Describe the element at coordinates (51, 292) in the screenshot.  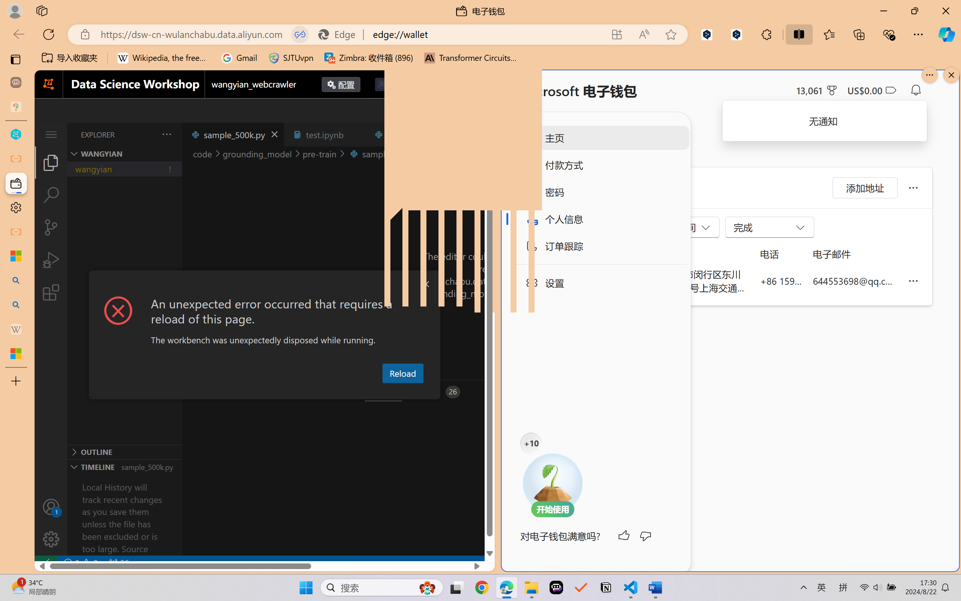
I see `Extensions (Ctrl+Shift+X)` at that location.